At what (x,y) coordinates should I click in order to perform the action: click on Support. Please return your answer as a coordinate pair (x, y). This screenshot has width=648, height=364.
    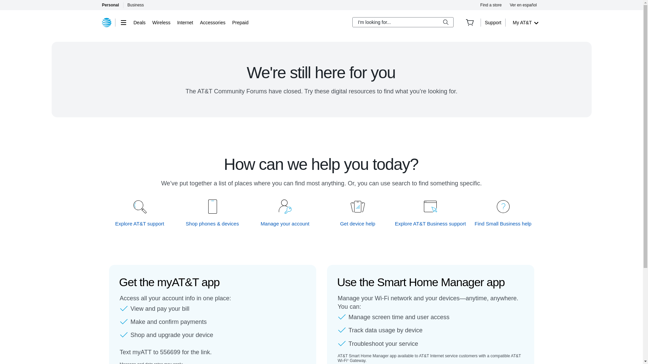
    Looking at the image, I should click on (493, 22).